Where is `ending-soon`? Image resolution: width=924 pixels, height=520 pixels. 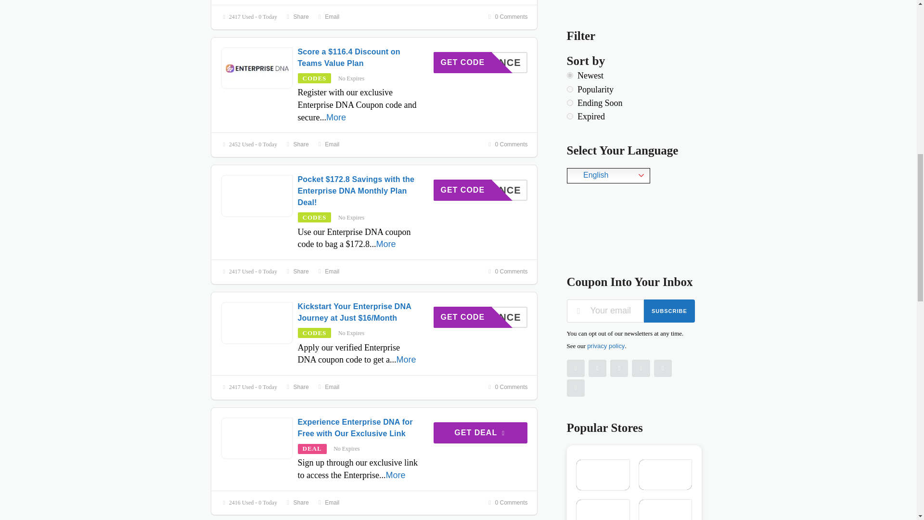 ending-soon is located at coordinates (570, 103).